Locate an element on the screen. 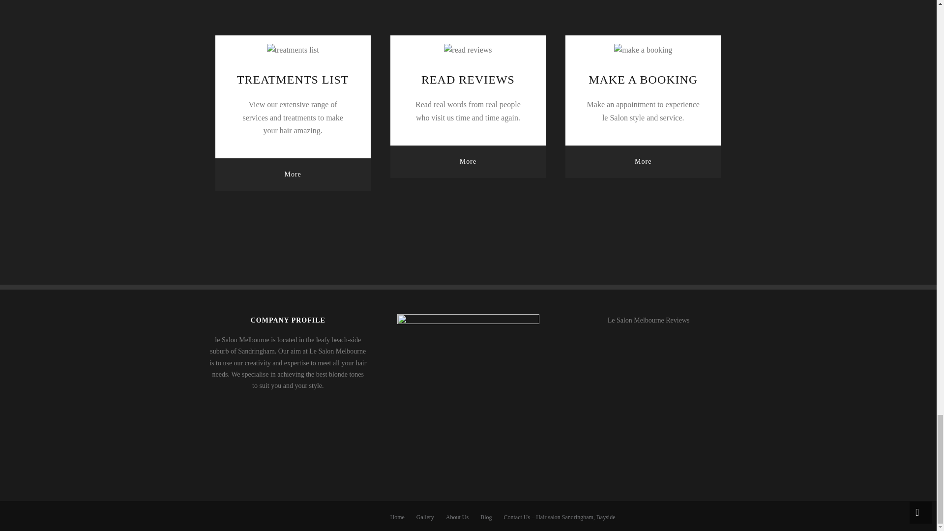  Blog is located at coordinates (486, 517).